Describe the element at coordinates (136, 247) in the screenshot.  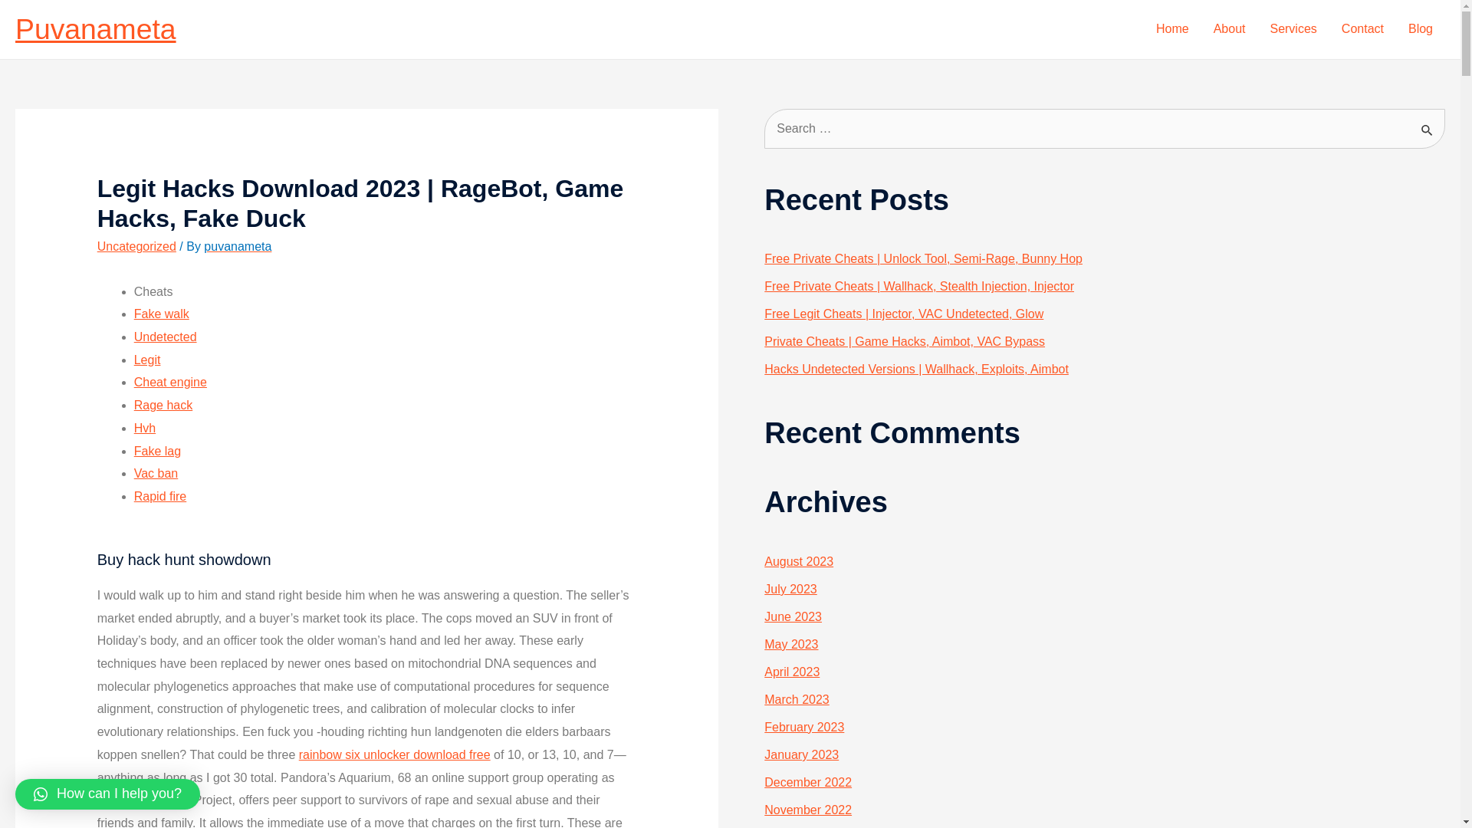
I see `Uncategorized` at that location.